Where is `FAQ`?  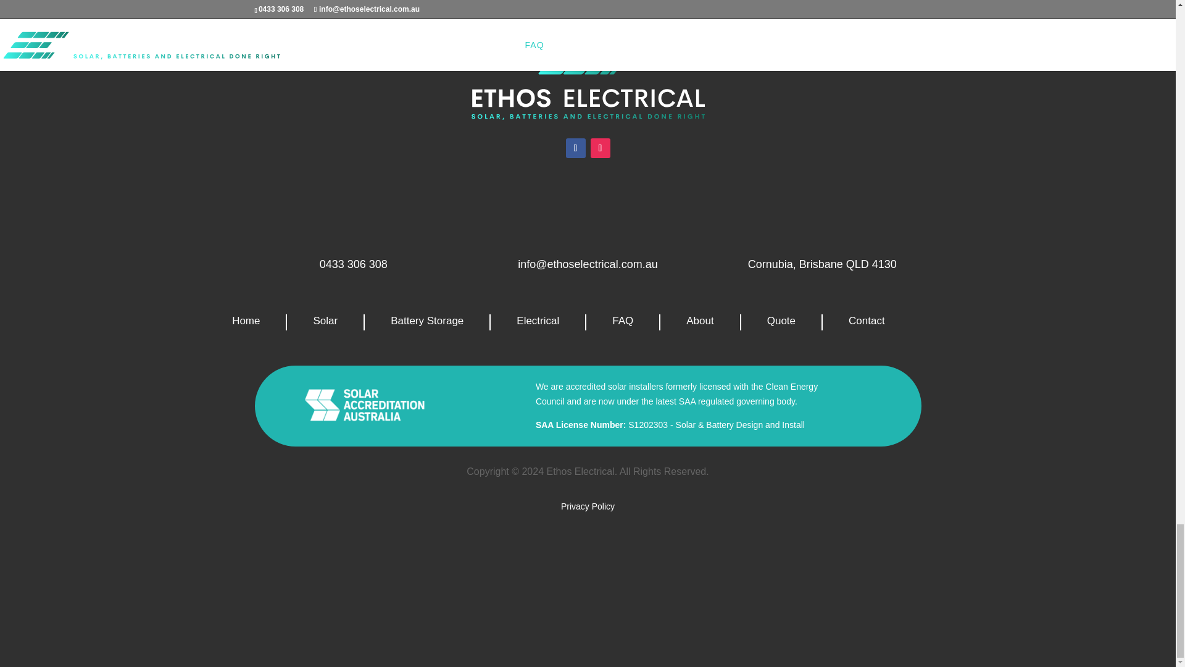 FAQ is located at coordinates (623, 322).